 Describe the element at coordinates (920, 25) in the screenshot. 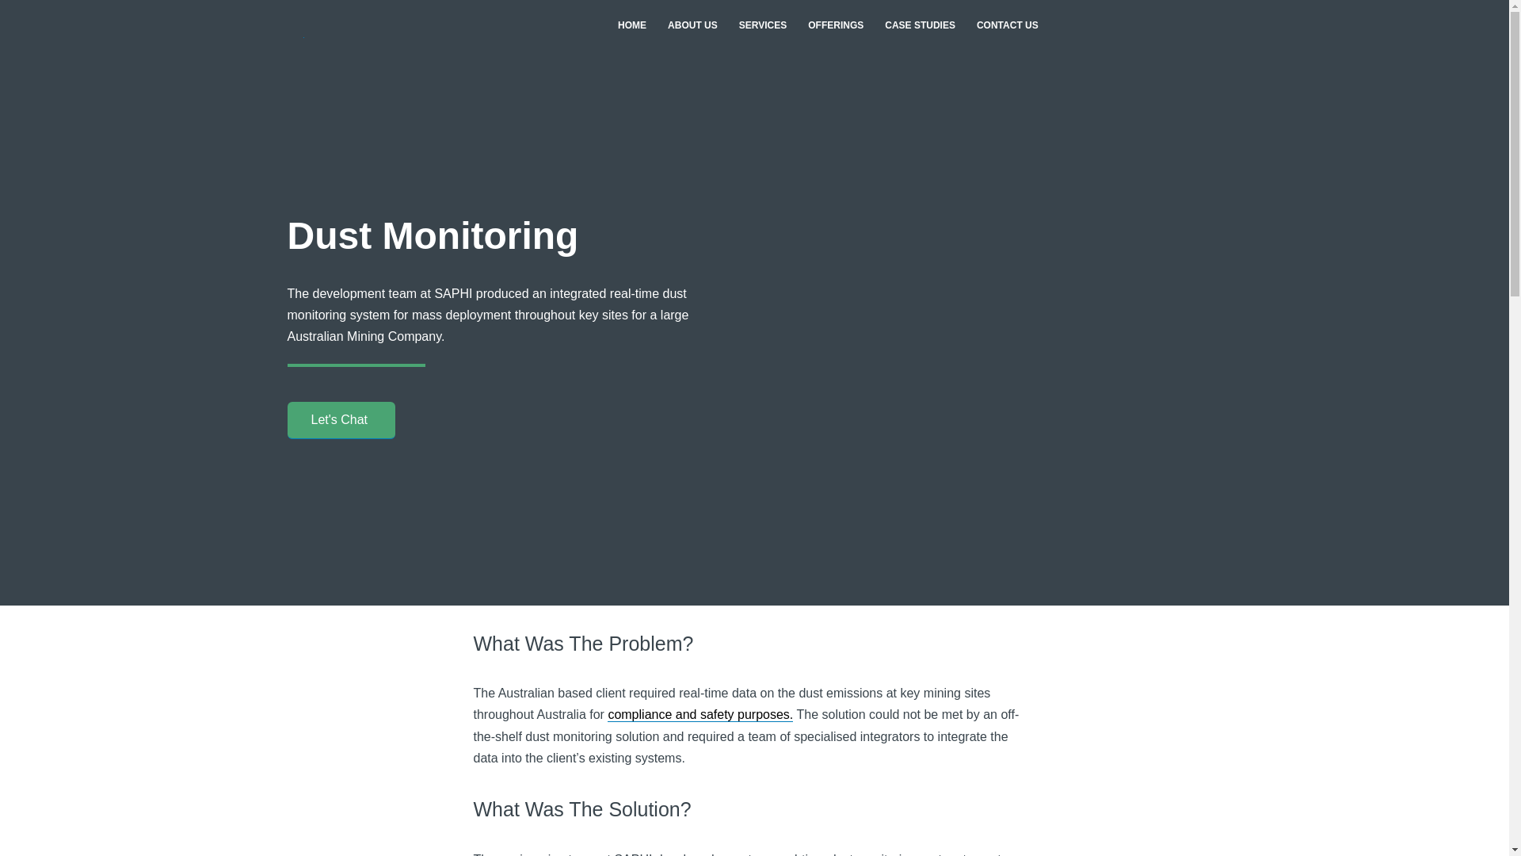

I see `CASE STUDIES` at that location.